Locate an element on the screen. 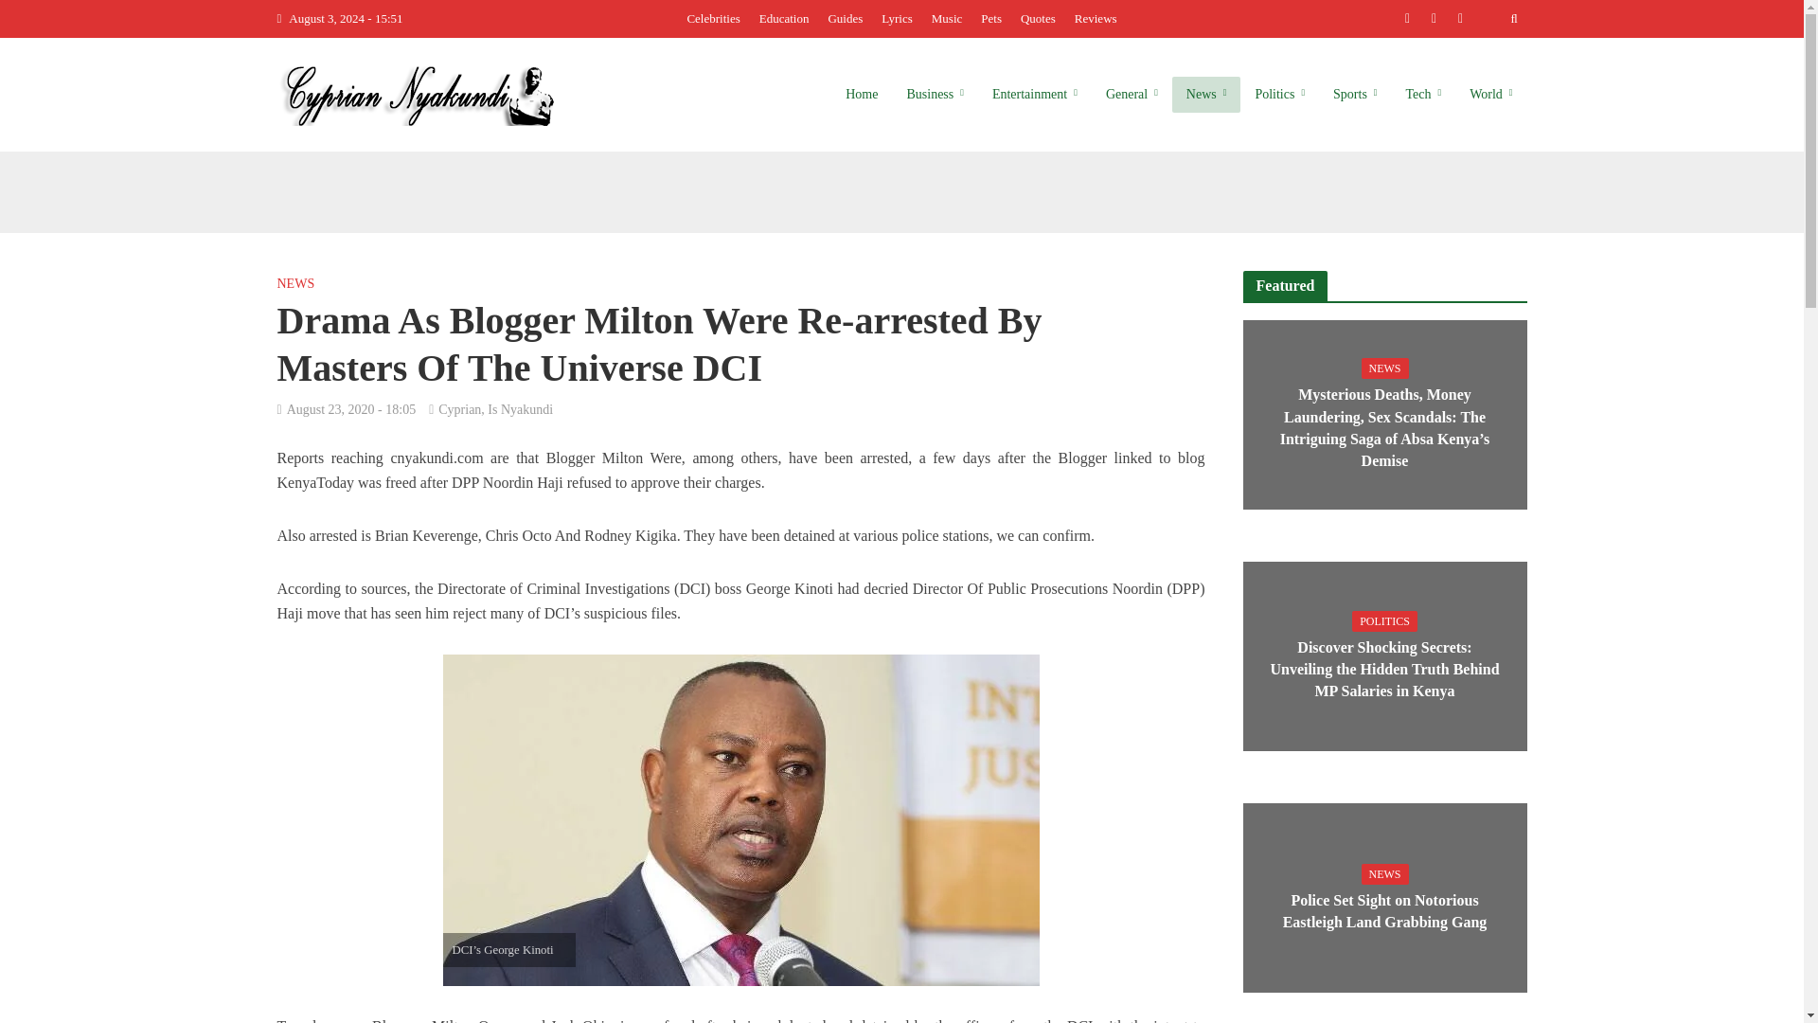  Home is located at coordinates (862, 95).